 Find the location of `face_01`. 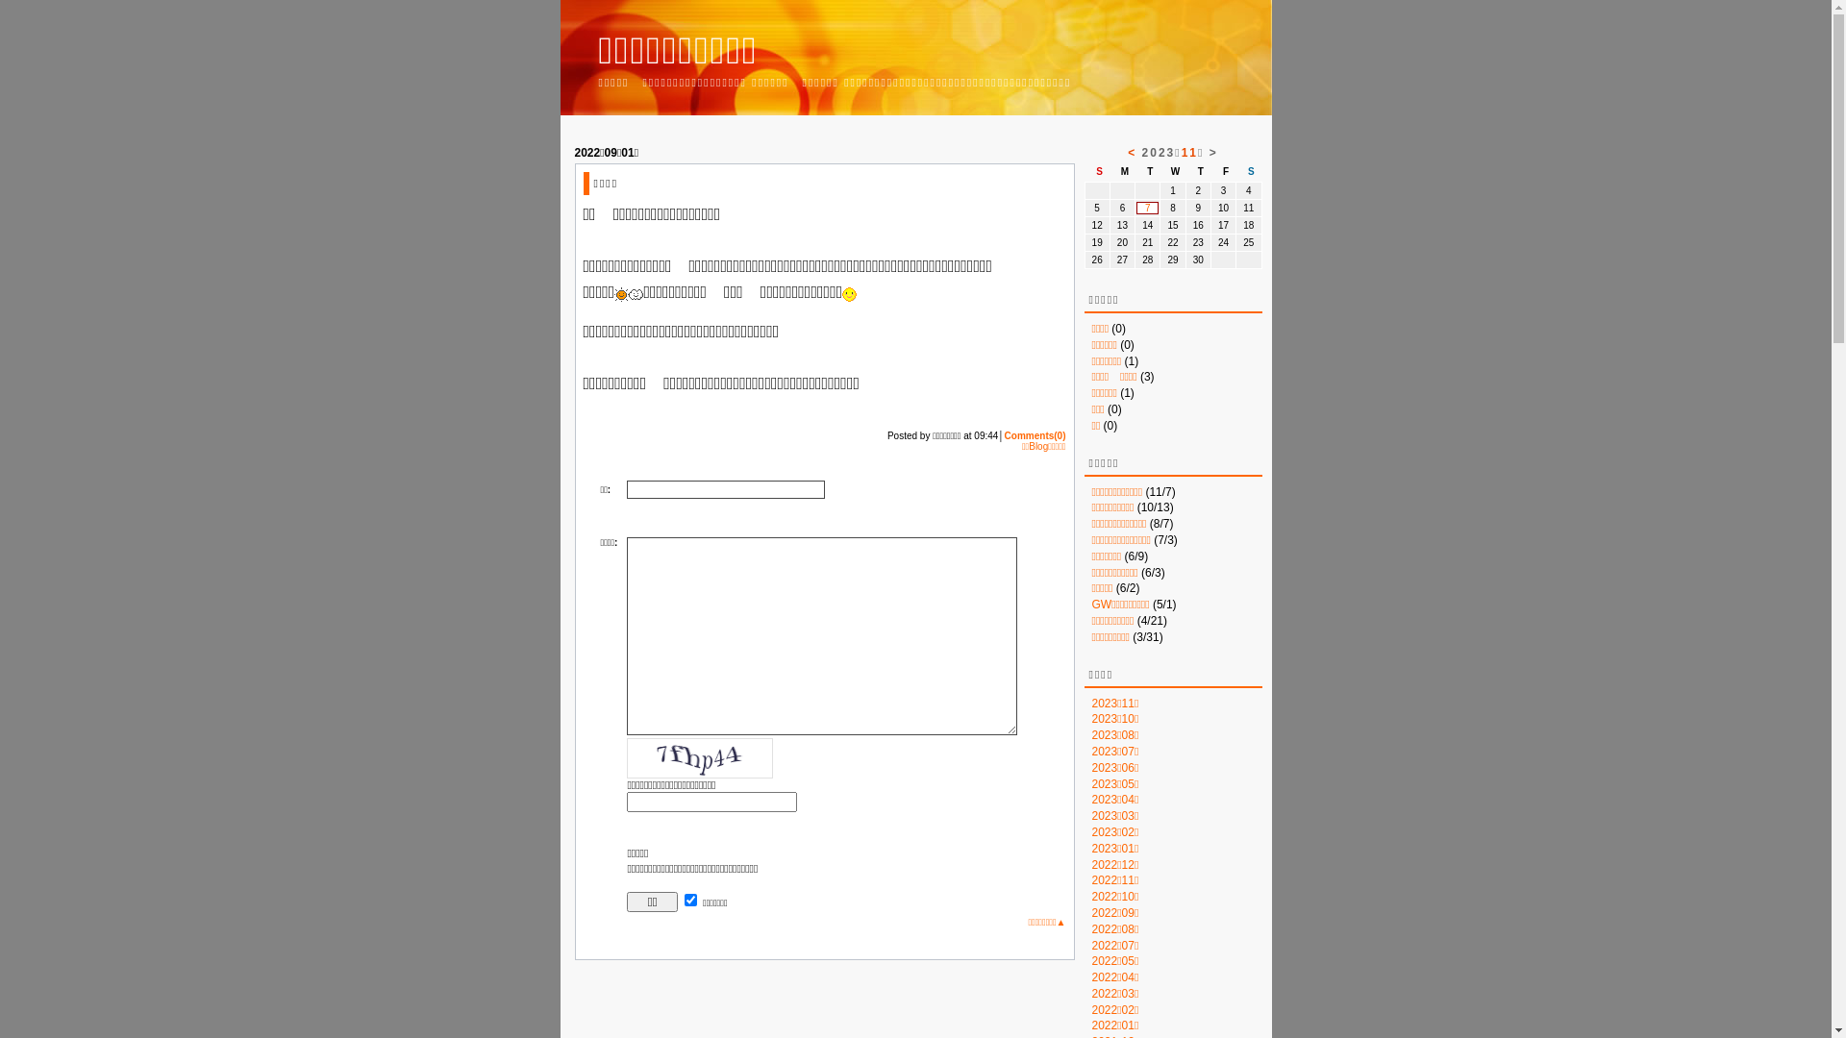

face_01 is located at coordinates (850, 294).